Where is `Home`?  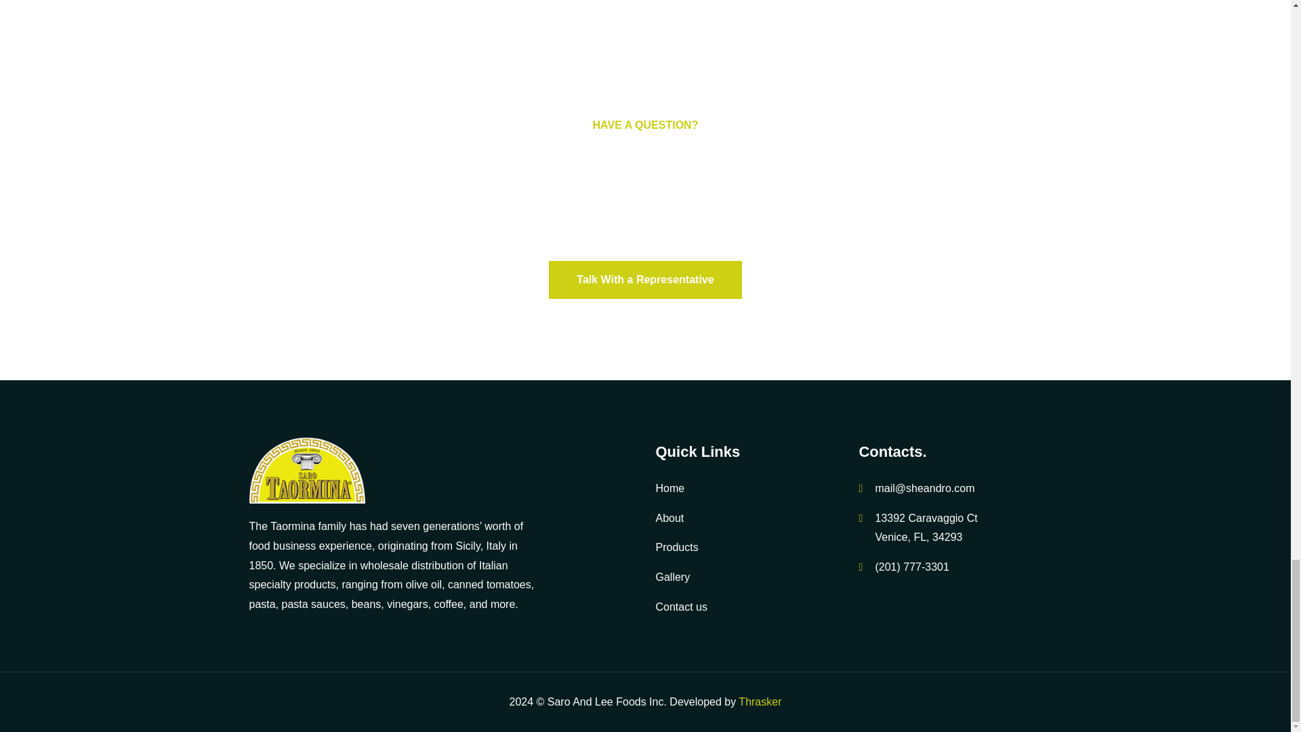
Home is located at coordinates (669, 488).